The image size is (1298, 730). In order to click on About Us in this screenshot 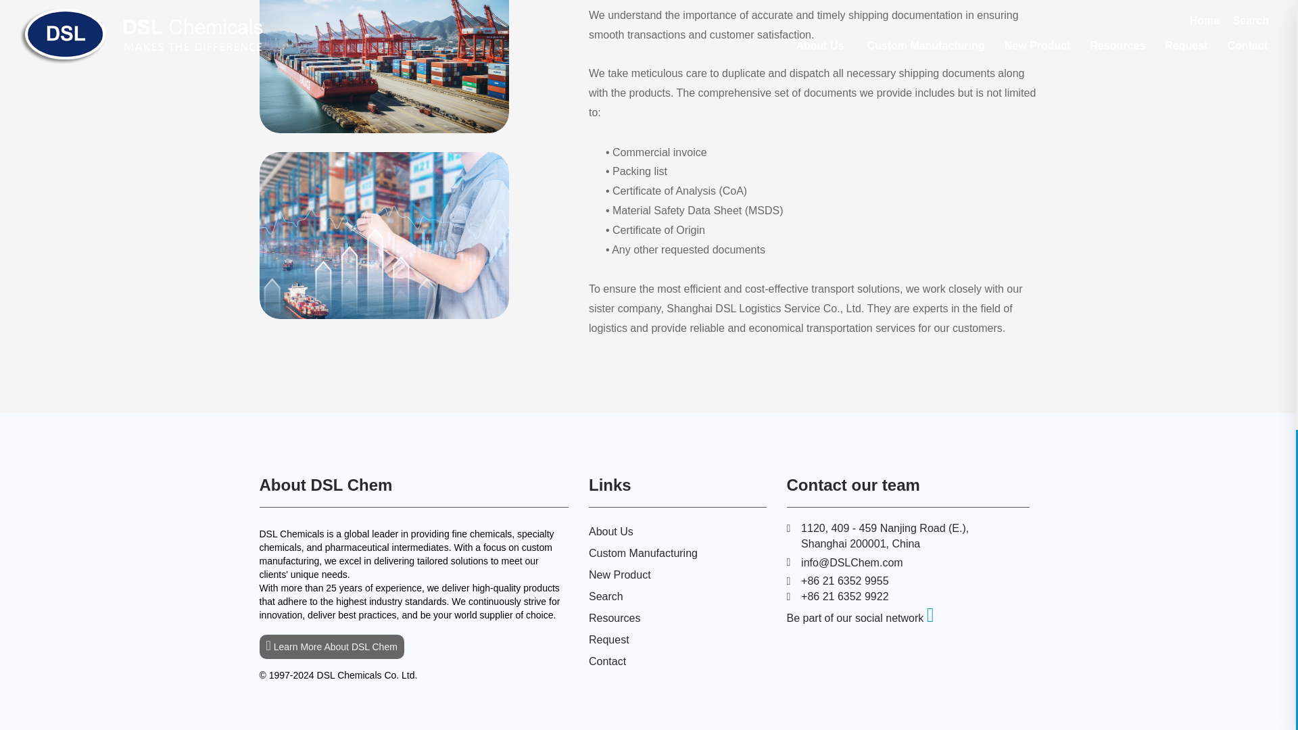, I will do `click(611, 531)`.